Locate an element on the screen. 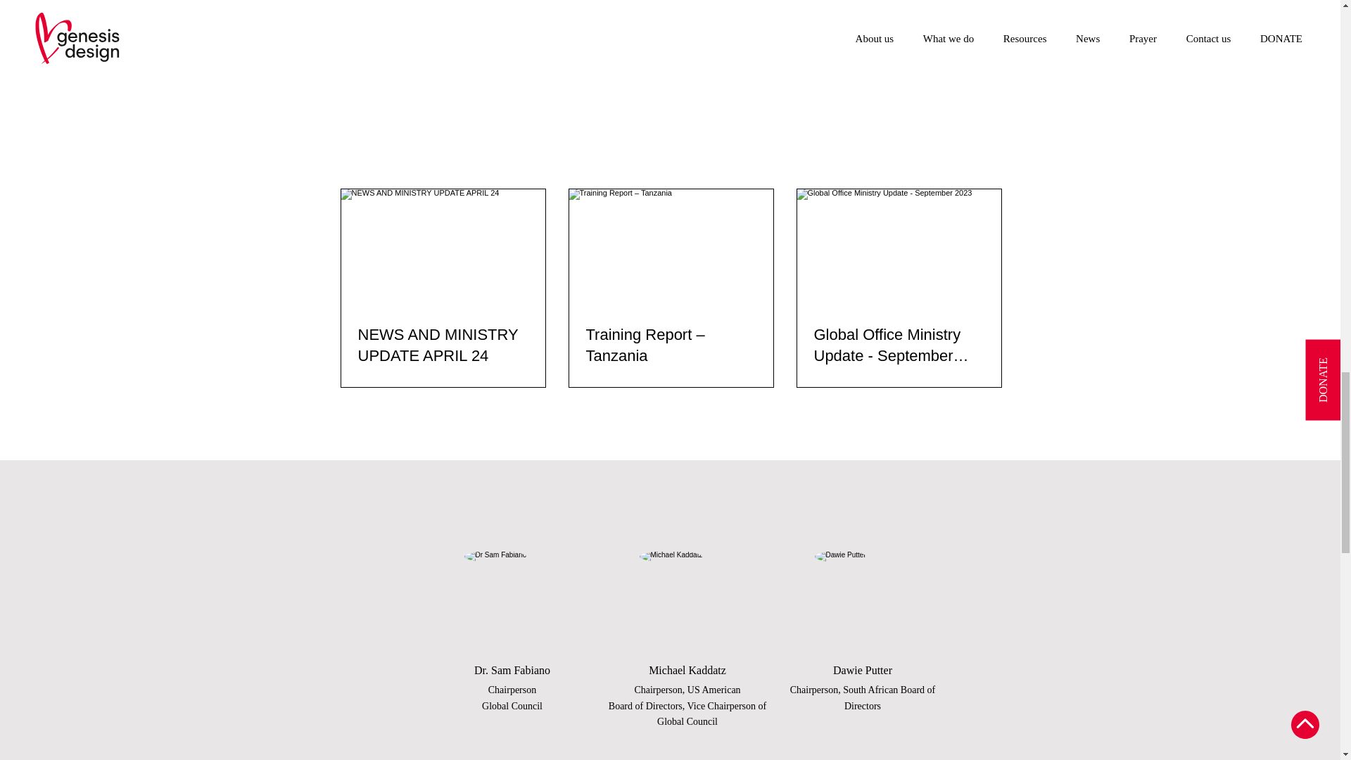  Michael Kaddatz is located at coordinates (688, 600).